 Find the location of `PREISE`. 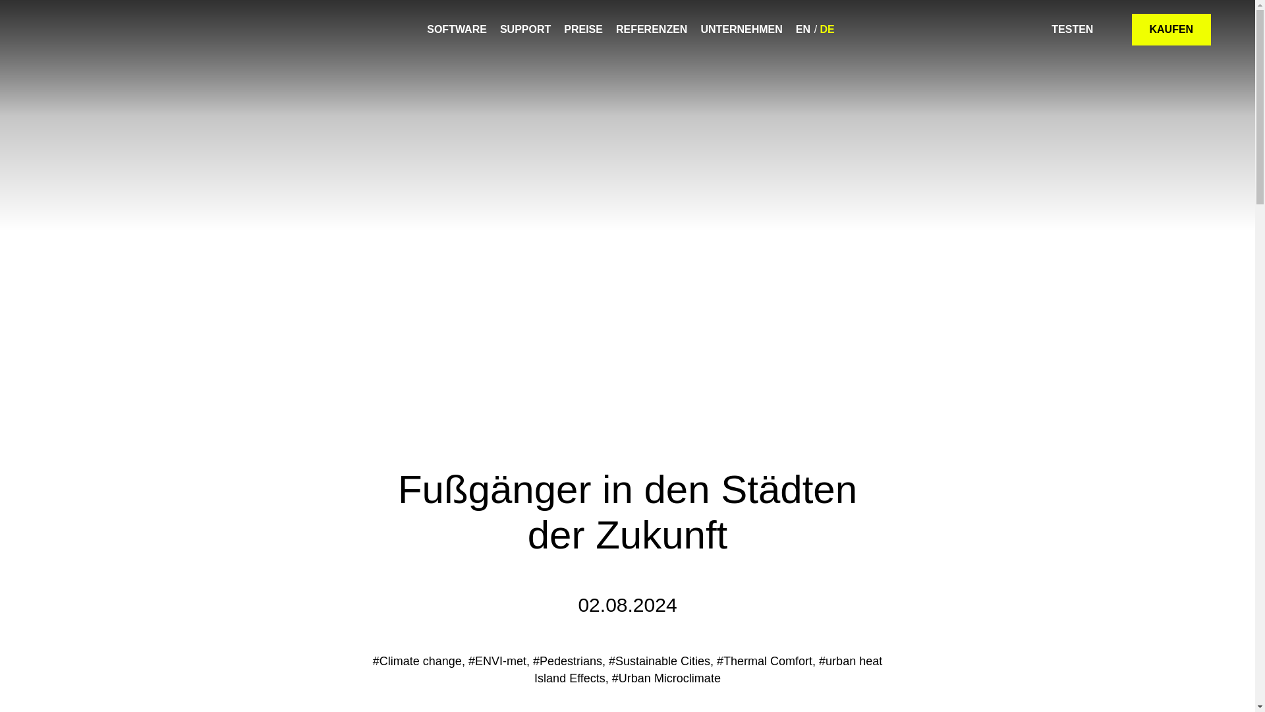

PREISE is located at coordinates (584, 29).